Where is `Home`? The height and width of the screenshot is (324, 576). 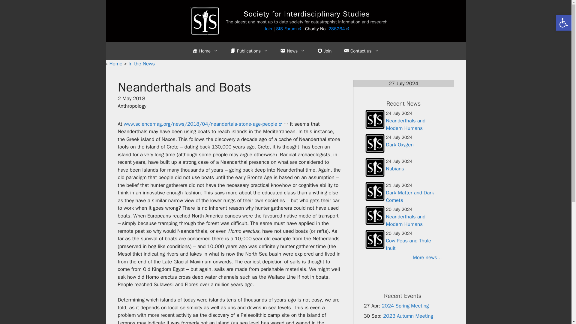
Home is located at coordinates (205, 51).